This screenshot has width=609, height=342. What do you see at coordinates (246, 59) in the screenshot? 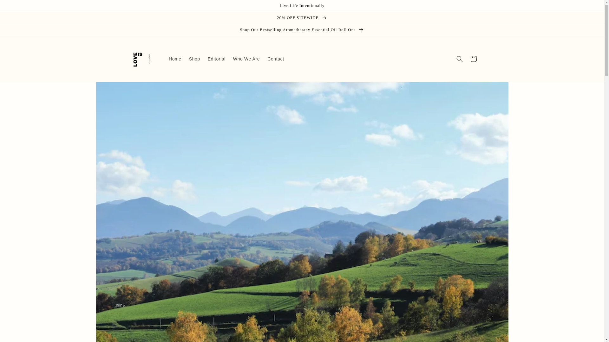
I see `Who We Are` at bounding box center [246, 59].